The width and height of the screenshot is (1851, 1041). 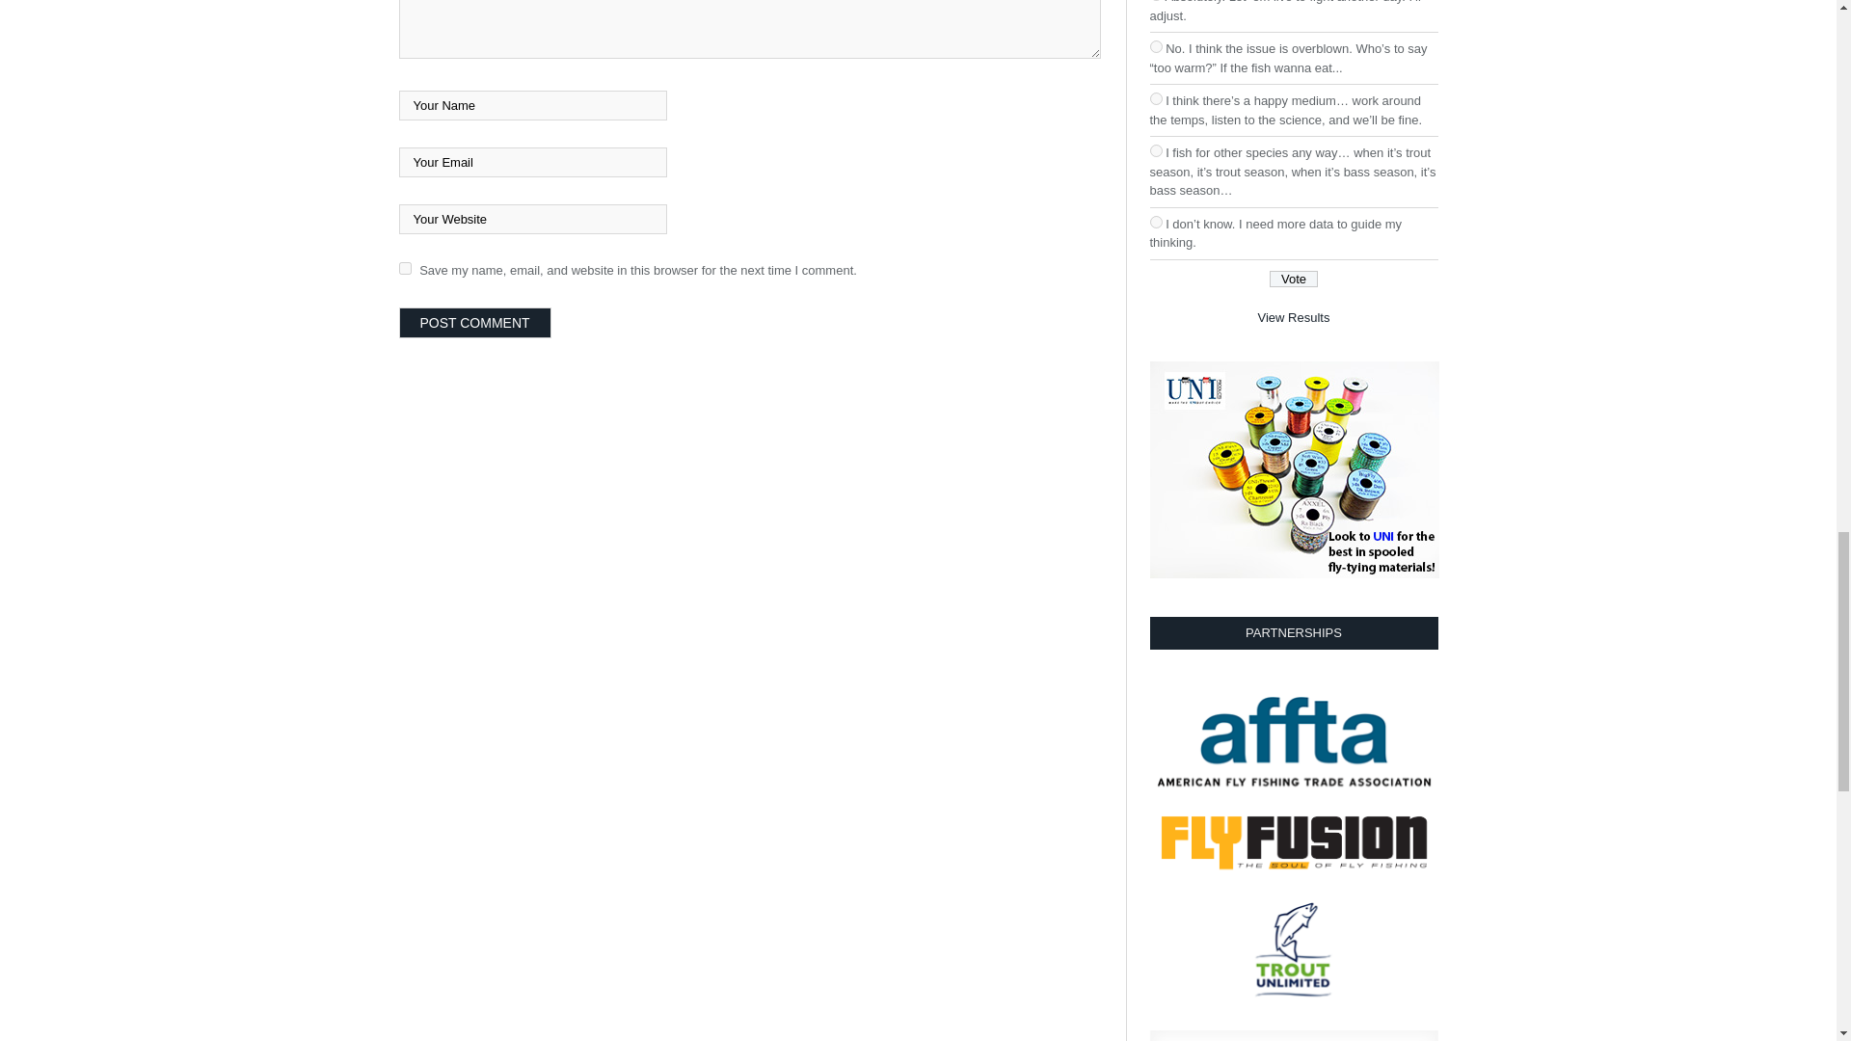 What do you see at coordinates (1155, 46) in the screenshot?
I see `1221` at bounding box center [1155, 46].